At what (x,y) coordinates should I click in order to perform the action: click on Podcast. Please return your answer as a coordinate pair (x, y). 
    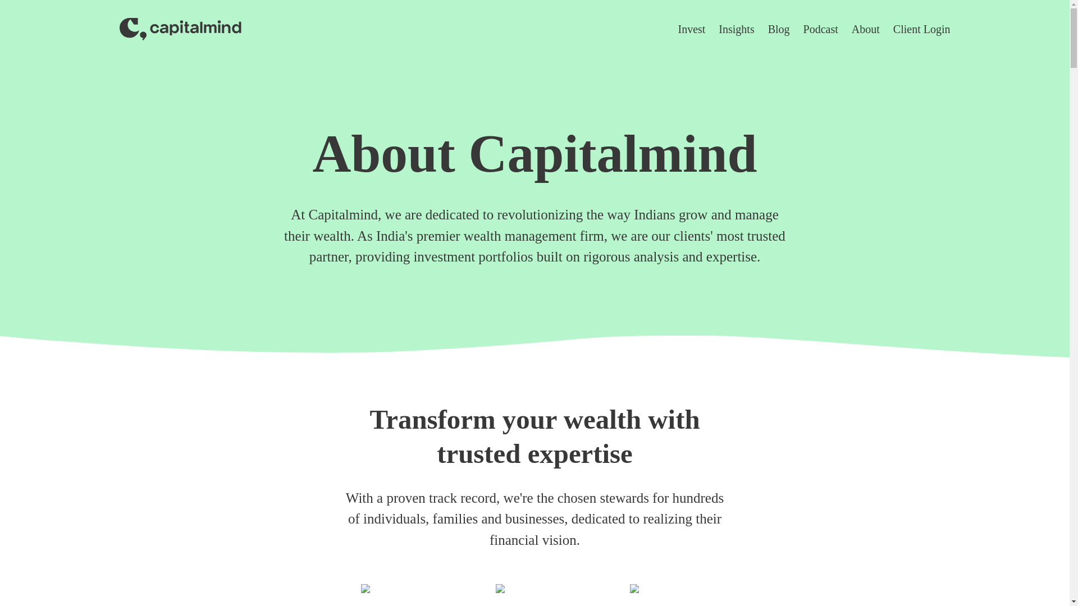
    Looking at the image, I should click on (821, 29).